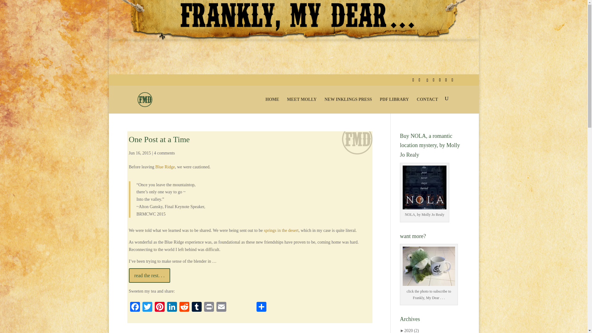 This screenshot has height=333, width=592. Describe the element at coordinates (302, 105) in the screenshot. I see `MEET MOLLY` at that location.